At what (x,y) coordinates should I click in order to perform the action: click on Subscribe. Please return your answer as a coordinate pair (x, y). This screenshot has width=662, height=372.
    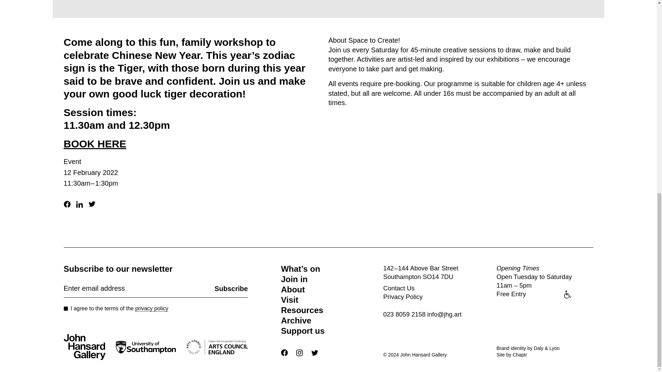
    Looking at the image, I should click on (231, 288).